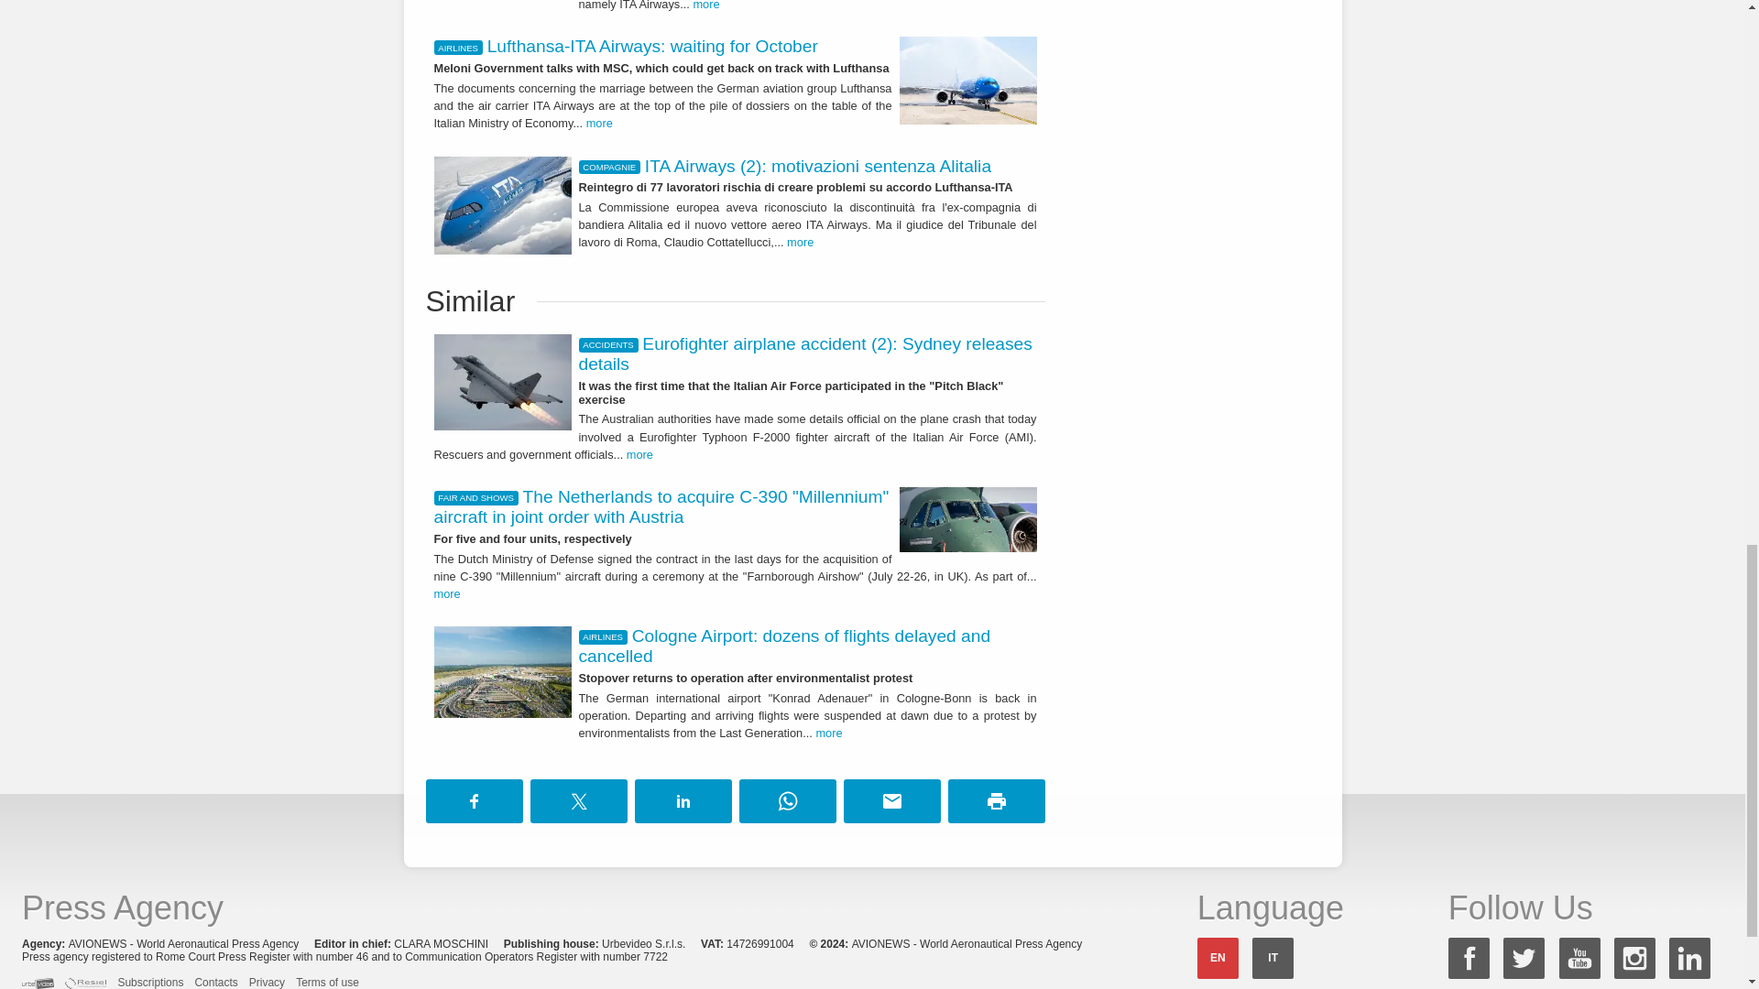 The image size is (1759, 989). I want to click on Air view of the Cologne-Bonn Airport, so click(503, 672).